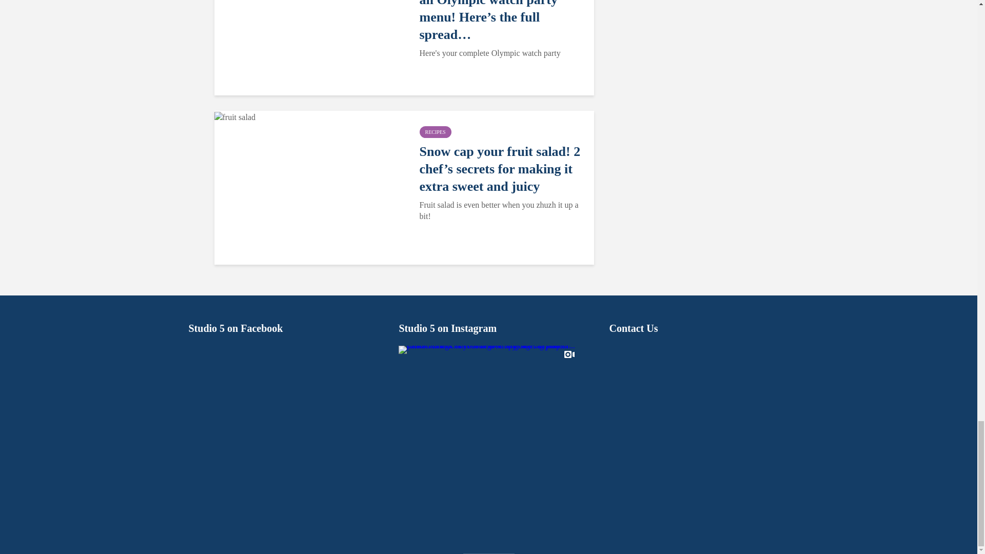  I want to click on RECIPES, so click(435, 132).